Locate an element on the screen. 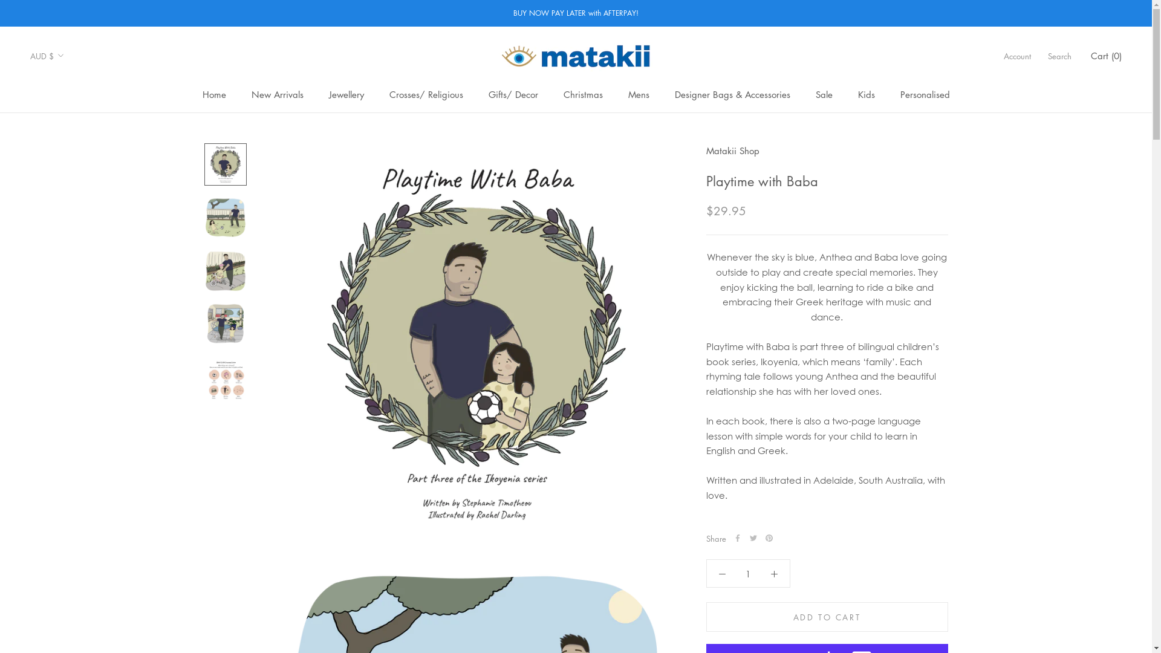  DZD is located at coordinates (67, 616).